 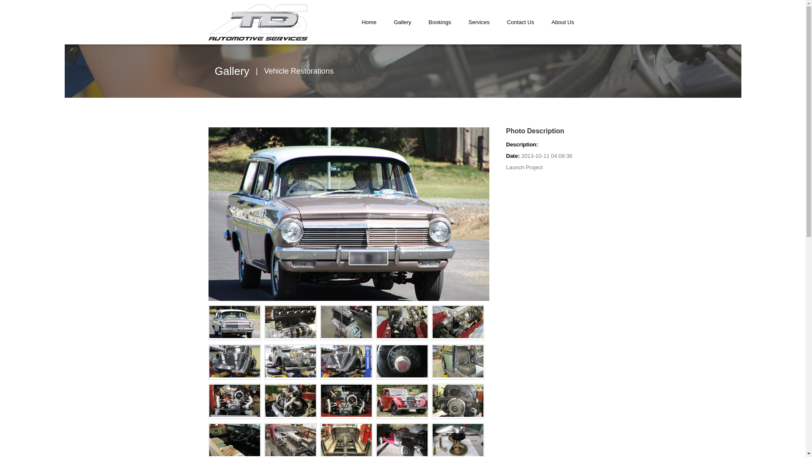 What do you see at coordinates (440, 22) in the screenshot?
I see `Bookings` at bounding box center [440, 22].